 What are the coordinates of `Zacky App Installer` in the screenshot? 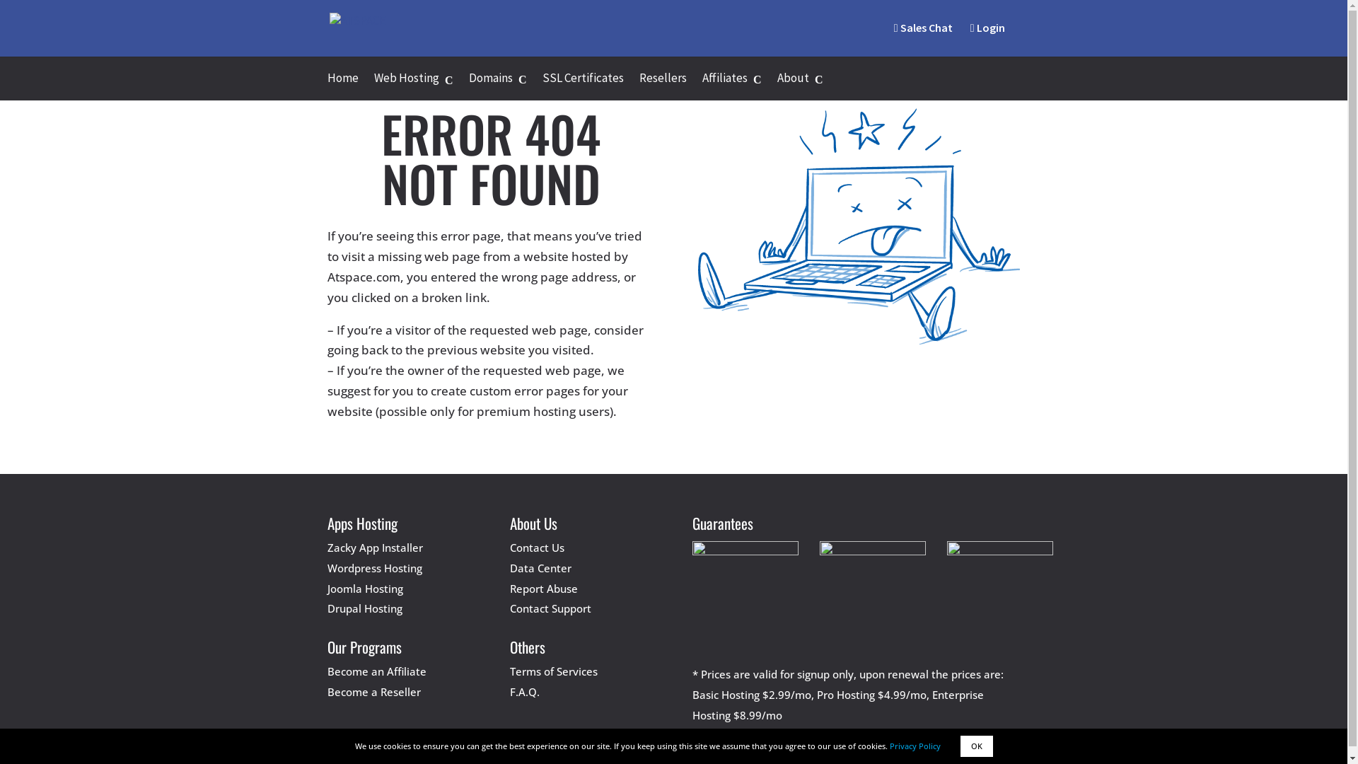 It's located at (375, 548).